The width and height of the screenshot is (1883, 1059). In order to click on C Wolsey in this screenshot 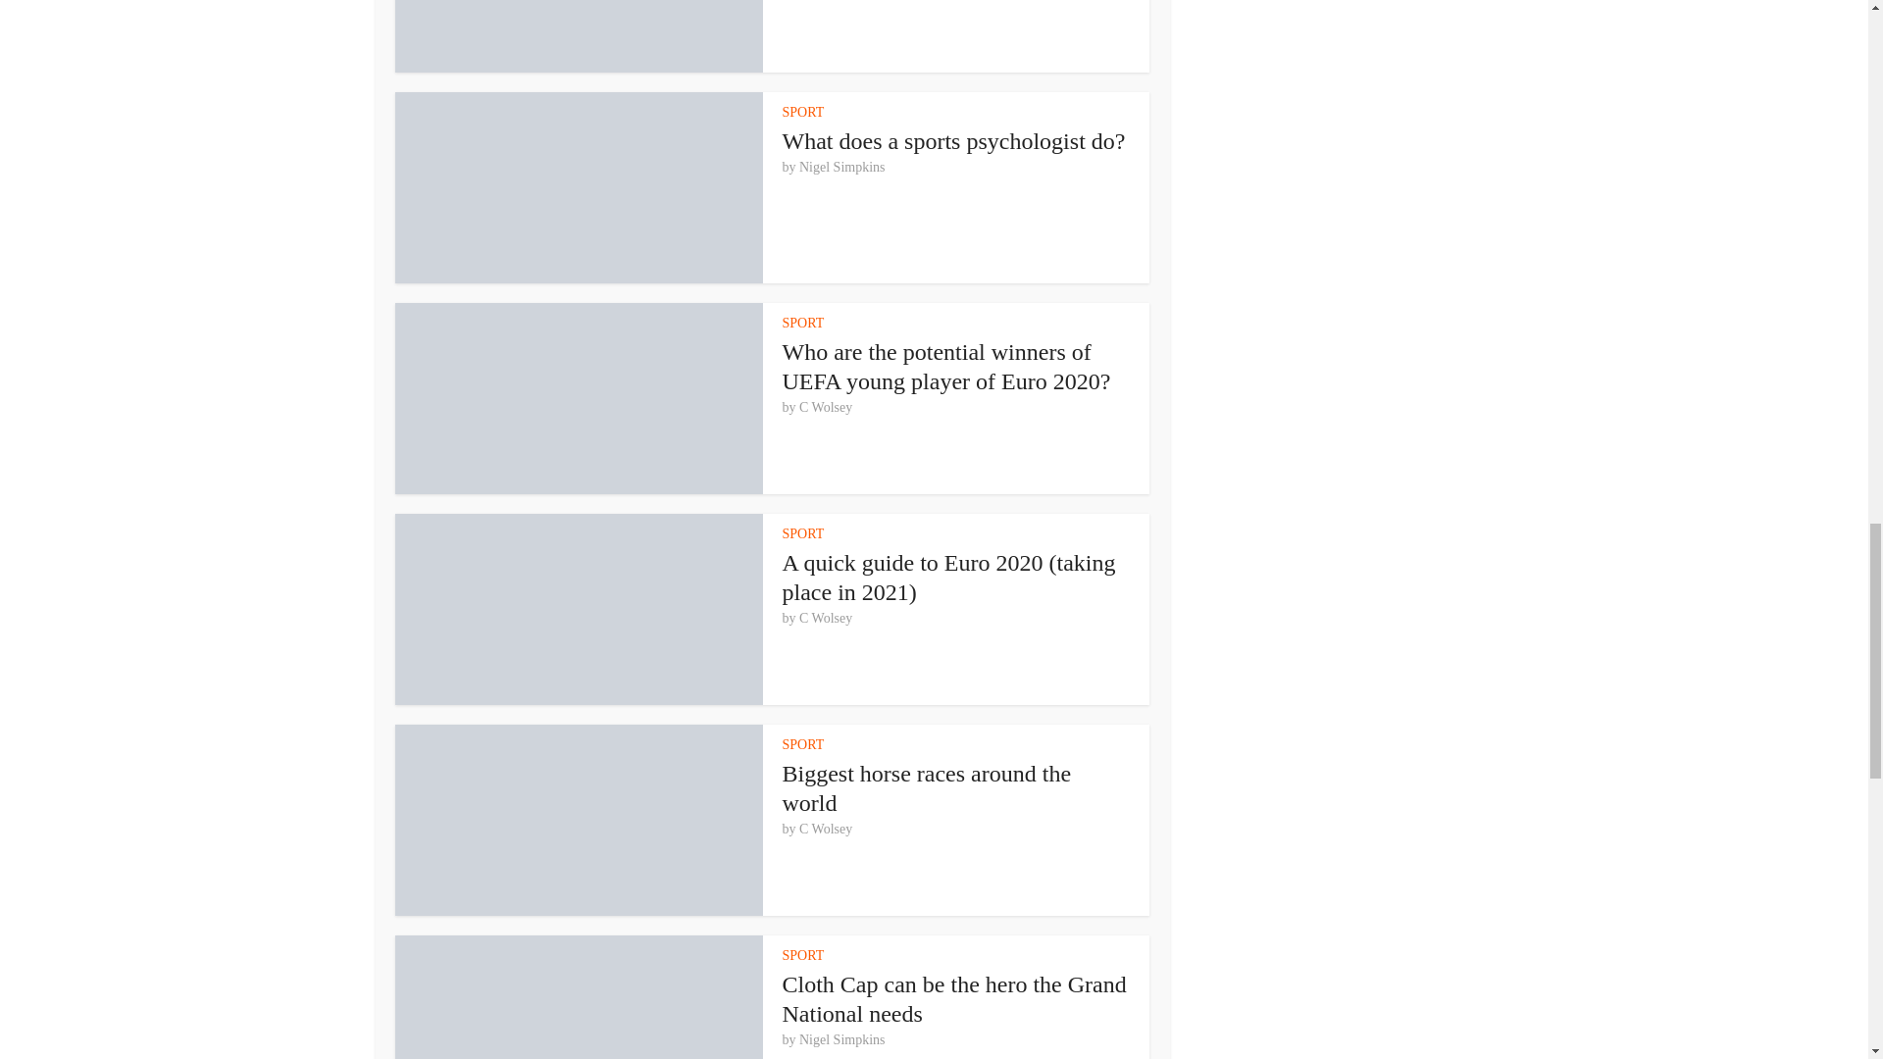, I will do `click(826, 619)`.